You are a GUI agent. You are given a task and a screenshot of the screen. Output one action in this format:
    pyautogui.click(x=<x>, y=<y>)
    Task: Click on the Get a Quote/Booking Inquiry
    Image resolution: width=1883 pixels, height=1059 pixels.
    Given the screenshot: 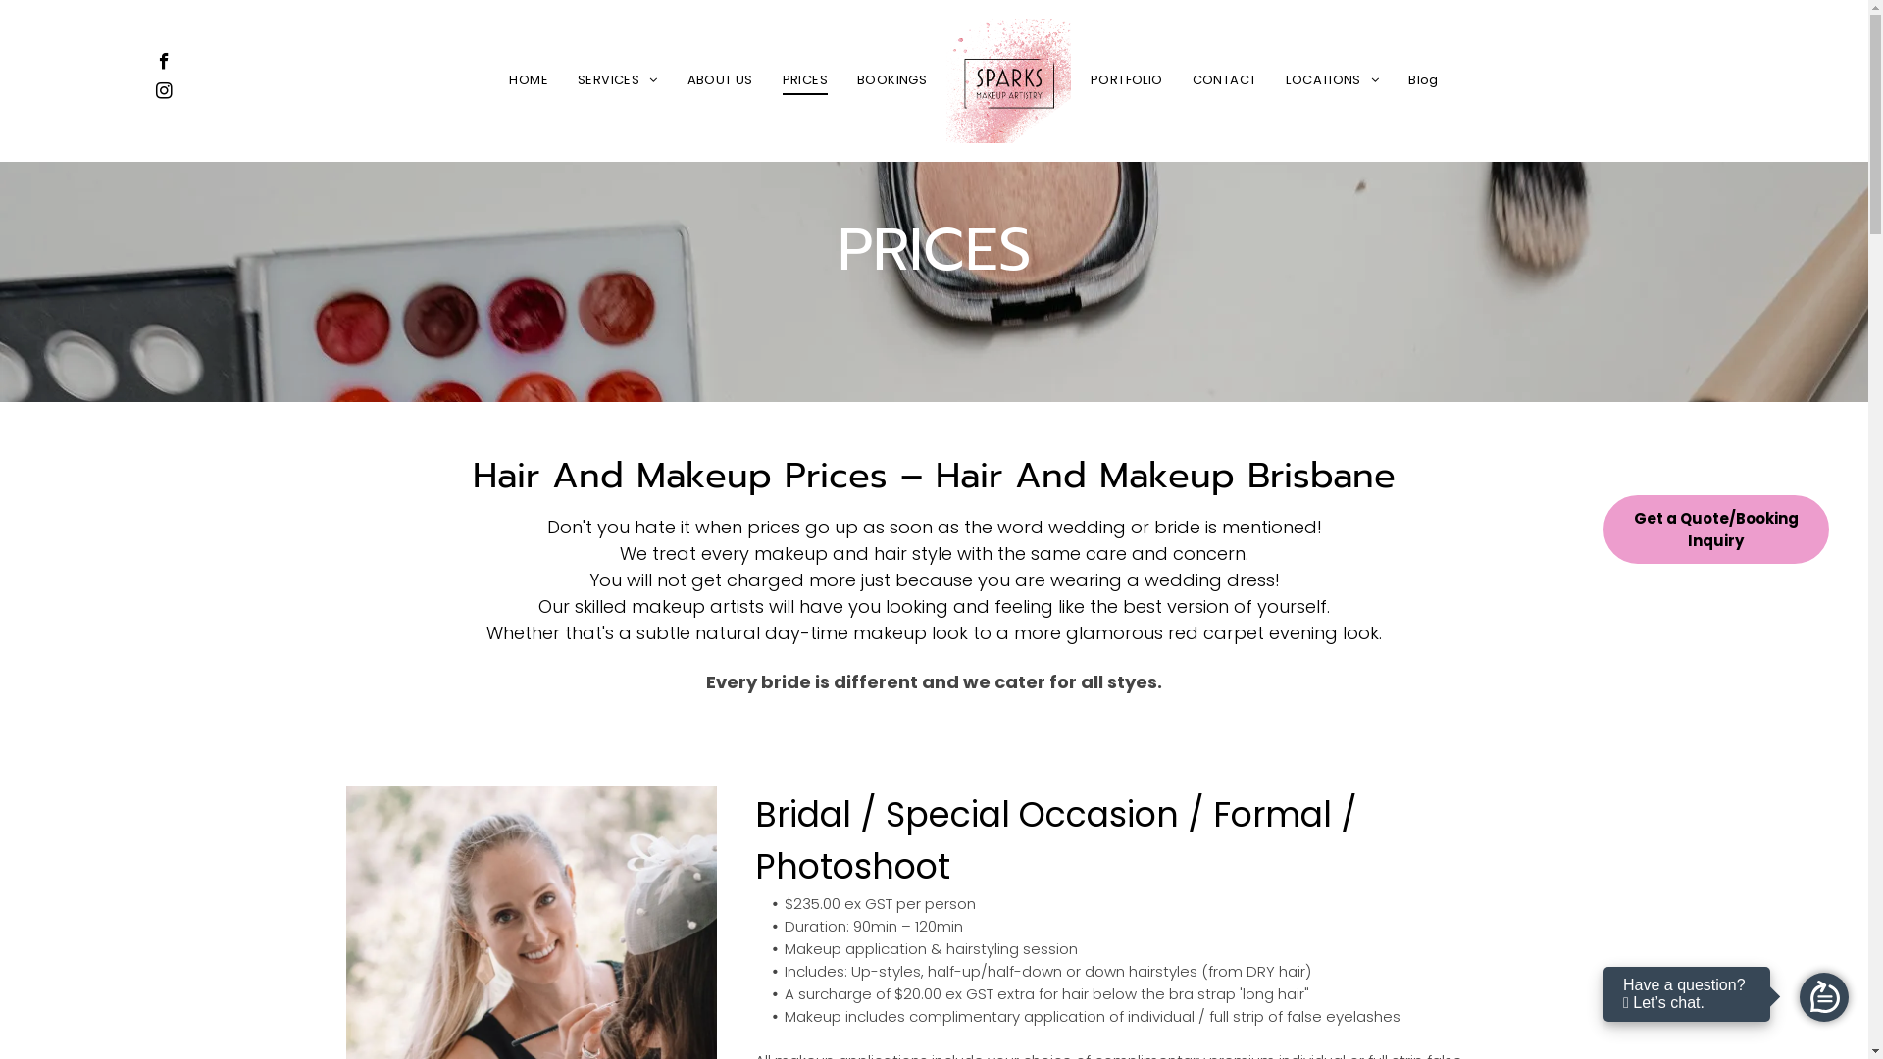 What is the action you would take?
    pyautogui.click(x=1716, y=529)
    